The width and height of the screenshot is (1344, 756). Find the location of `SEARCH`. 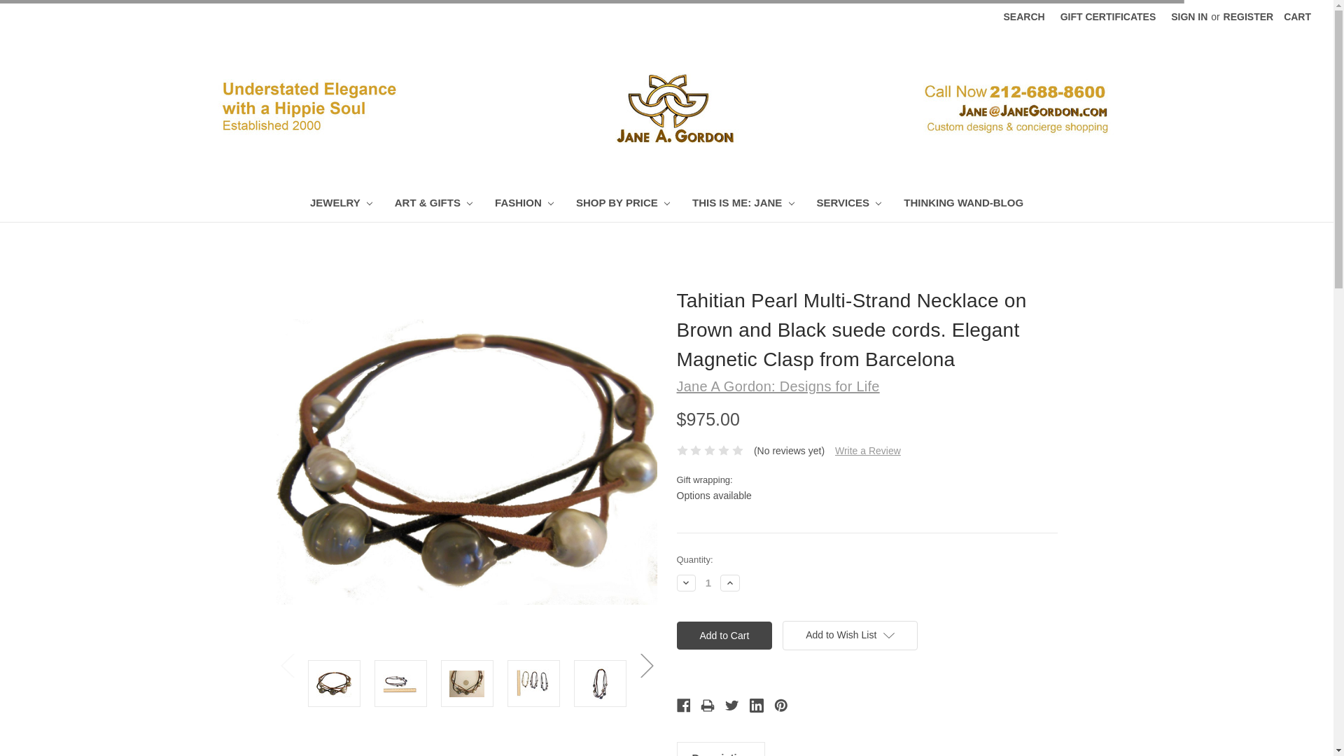

SEARCH is located at coordinates (1023, 17).